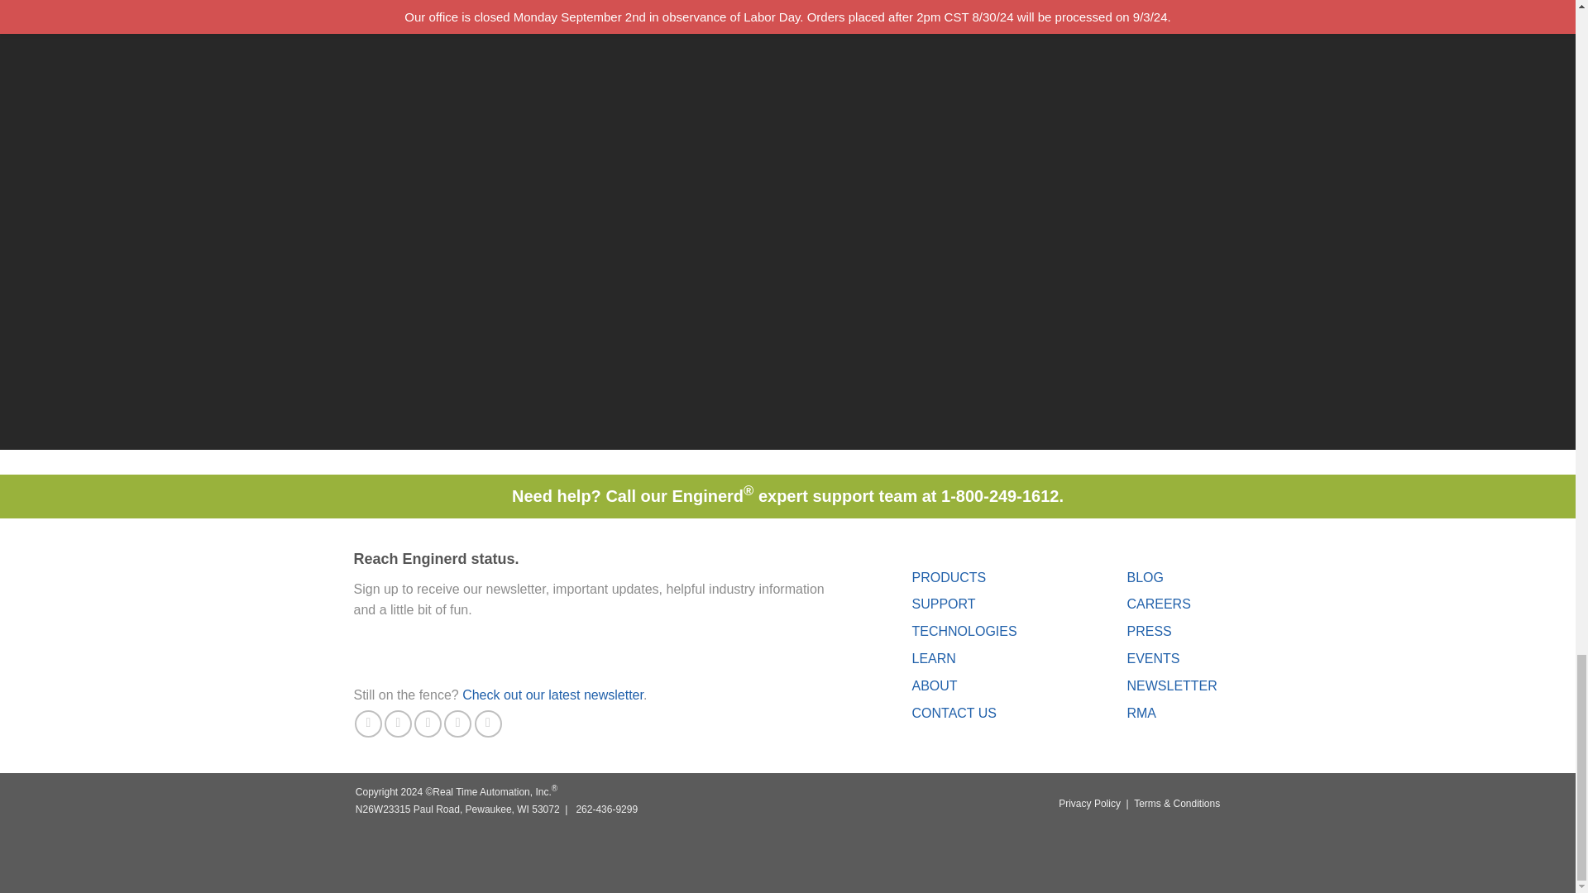 Image resolution: width=1588 pixels, height=893 pixels. I want to click on Send us an email, so click(428, 723).